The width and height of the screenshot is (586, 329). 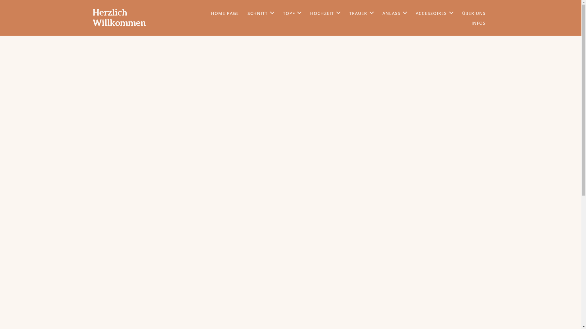 What do you see at coordinates (478, 23) in the screenshot?
I see `INFOS` at bounding box center [478, 23].